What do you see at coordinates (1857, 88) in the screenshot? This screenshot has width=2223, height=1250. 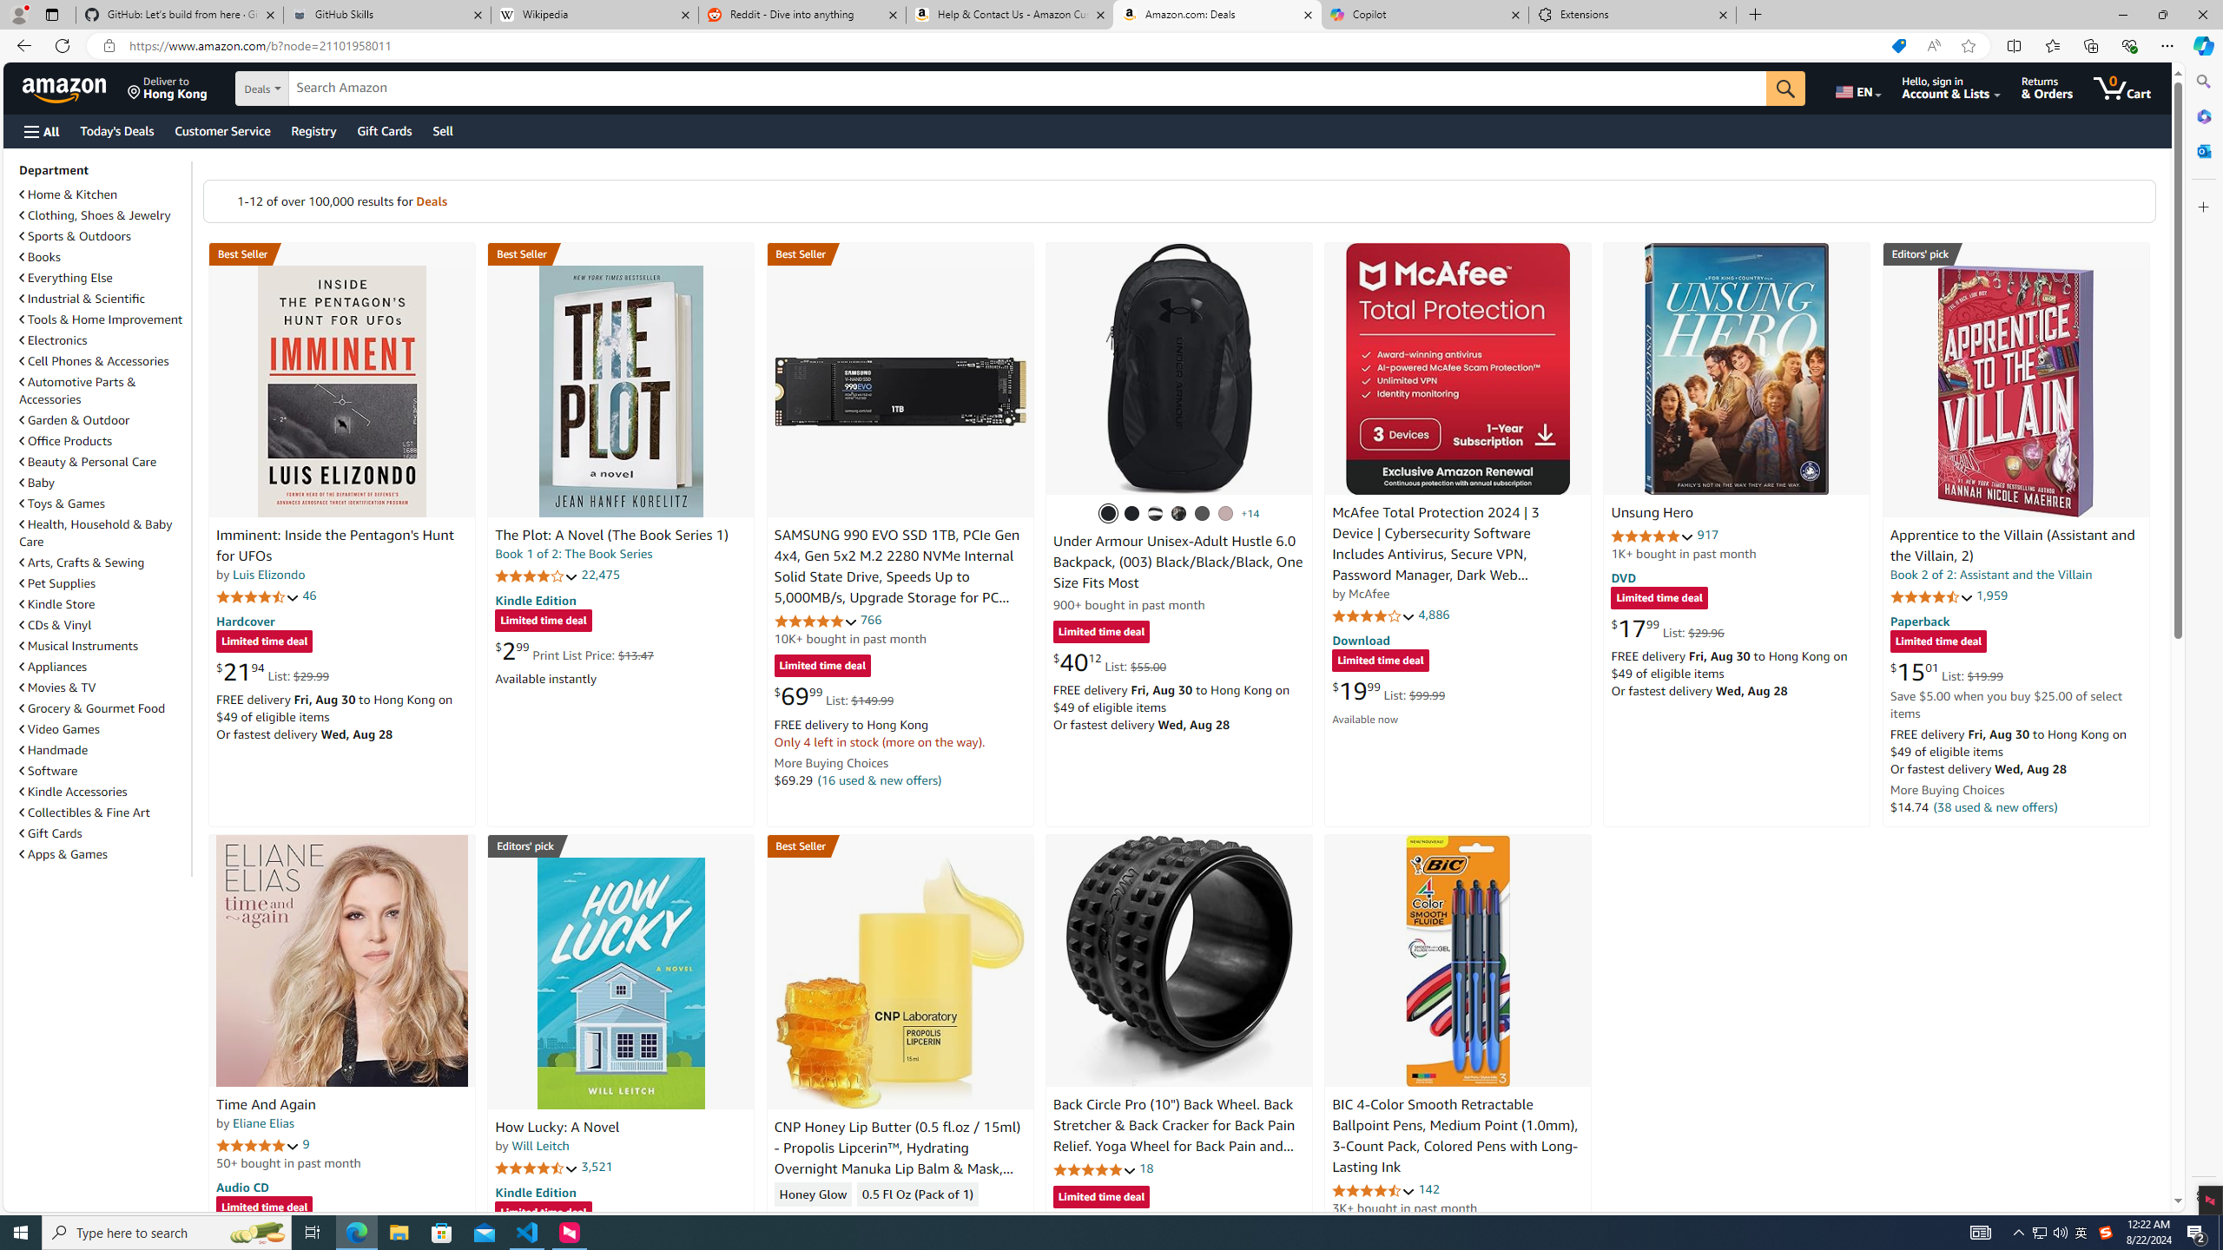 I see `Choose a language for shopping.` at bounding box center [1857, 88].